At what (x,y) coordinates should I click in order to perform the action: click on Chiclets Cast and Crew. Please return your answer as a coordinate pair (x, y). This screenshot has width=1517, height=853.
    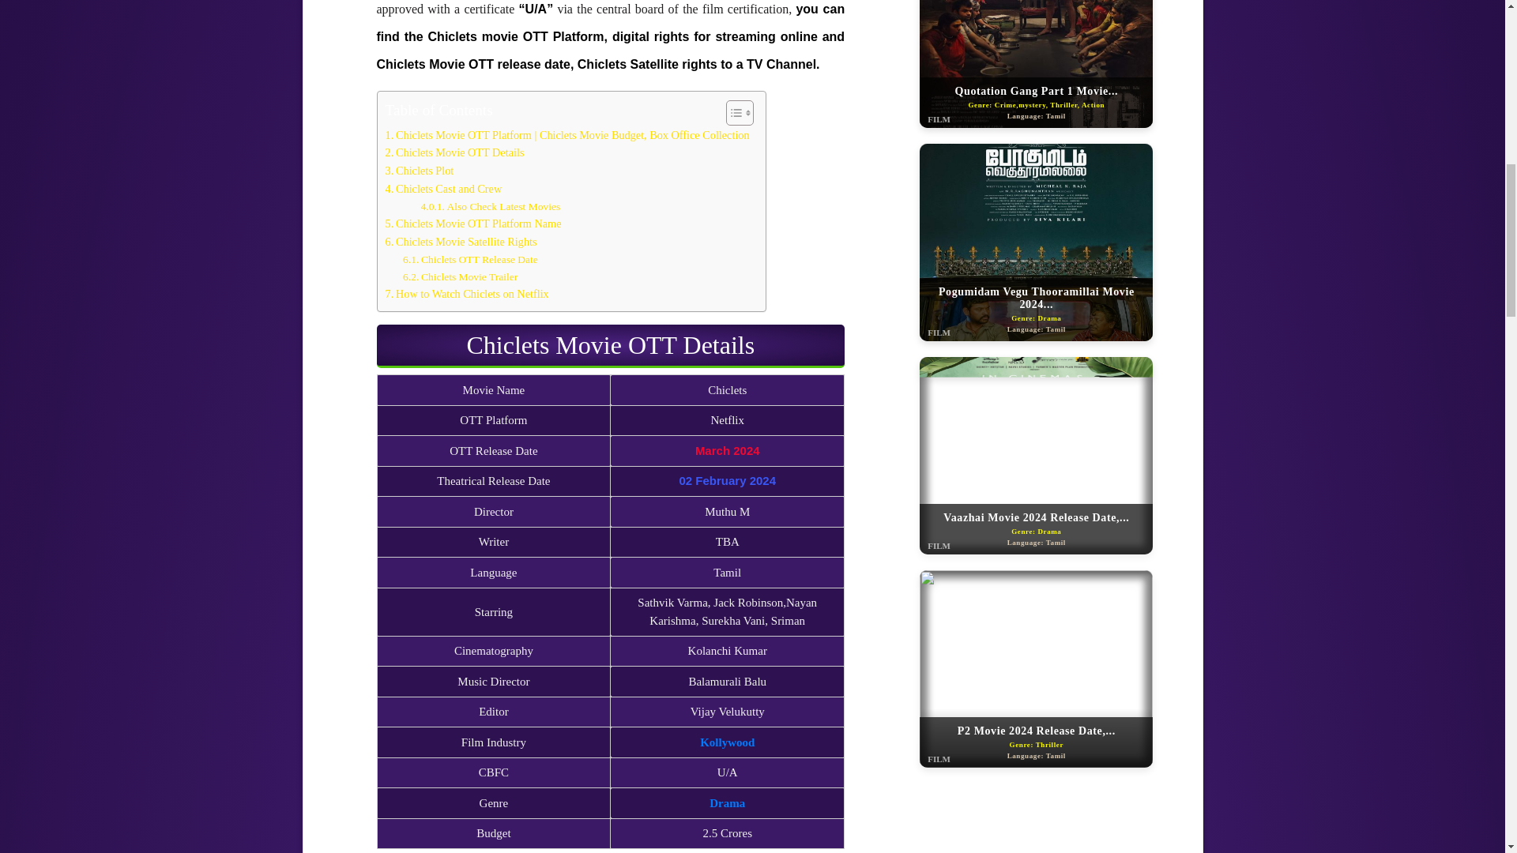
    Looking at the image, I should click on (443, 188).